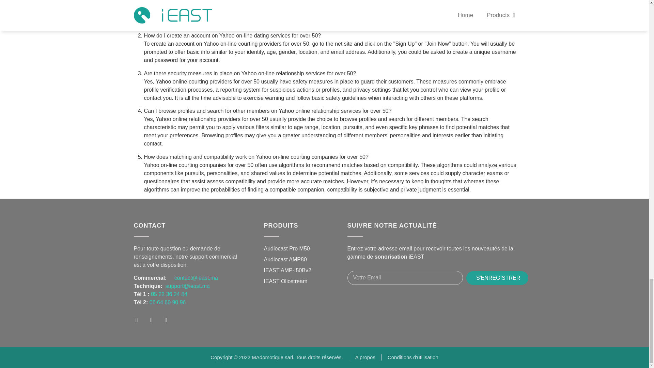  What do you see at coordinates (168, 294) in the screenshot?
I see `05 22 36 24 84` at bounding box center [168, 294].